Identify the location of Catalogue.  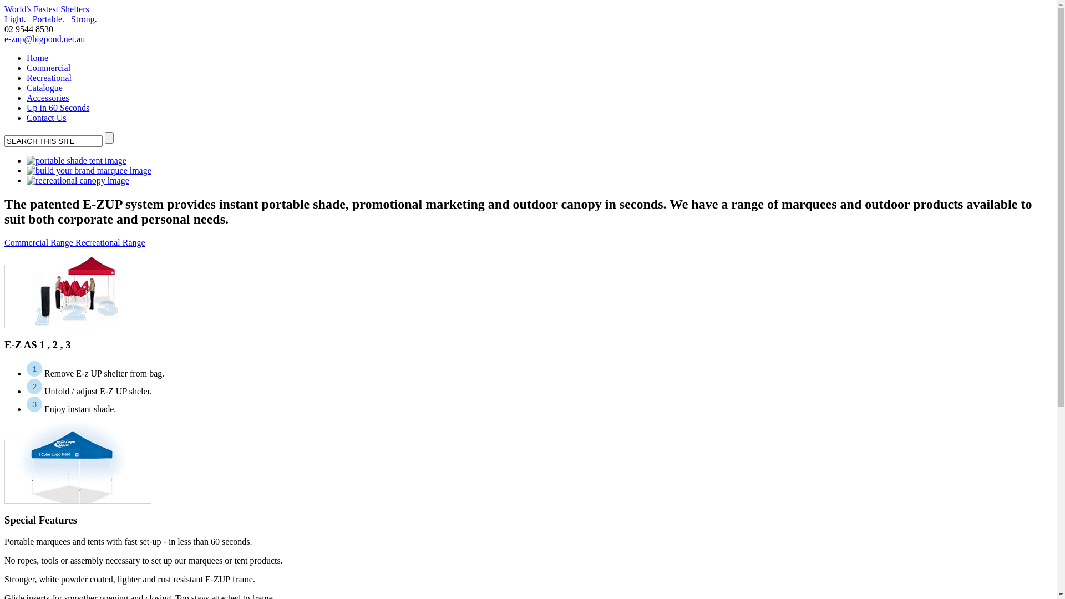
(44, 88).